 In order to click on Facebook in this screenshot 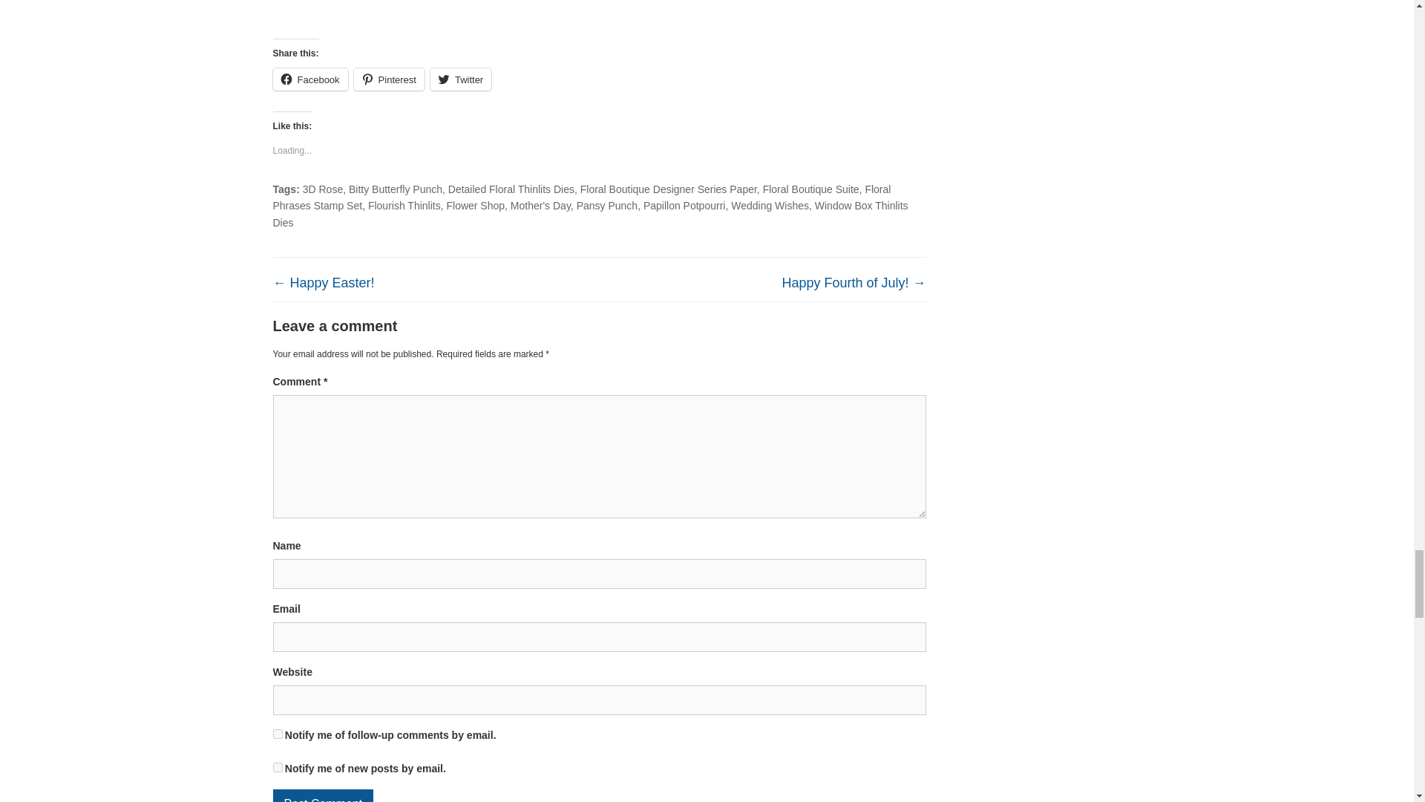, I will do `click(310, 79)`.